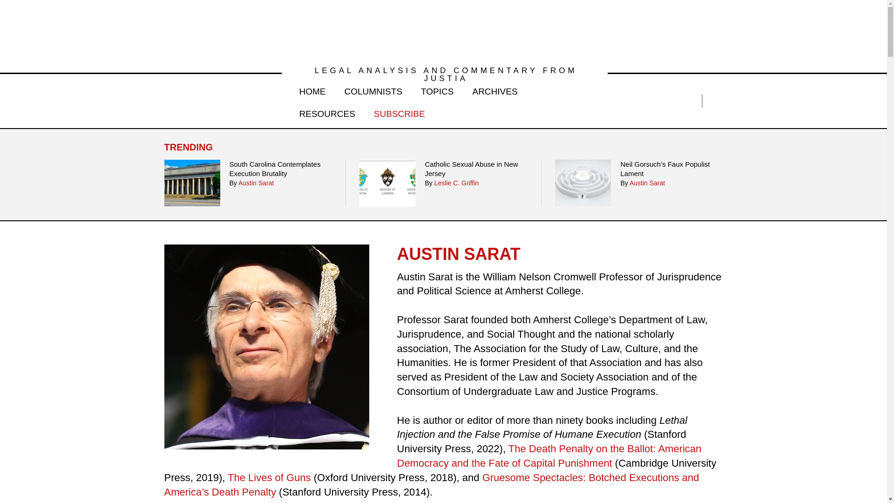  I want to click on Austin Sarat, so click(647, 183).